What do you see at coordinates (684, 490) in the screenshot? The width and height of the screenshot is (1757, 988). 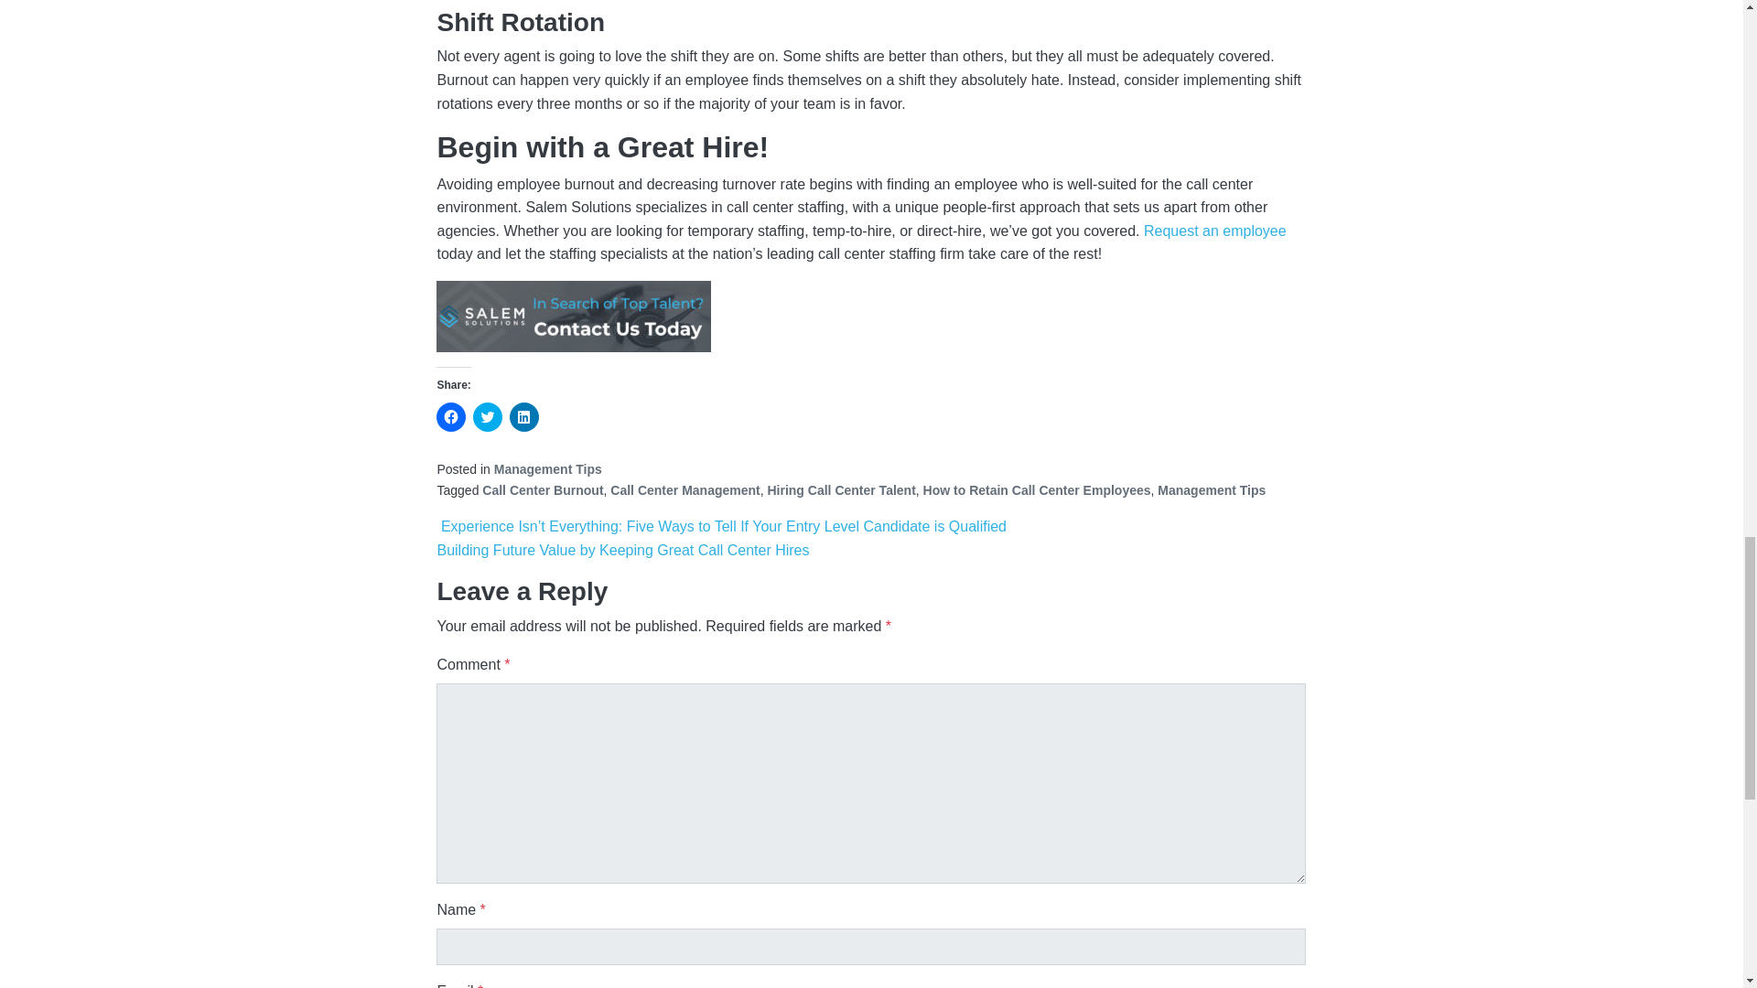 I see `Call Center Management` at bounding box center [684, 490].